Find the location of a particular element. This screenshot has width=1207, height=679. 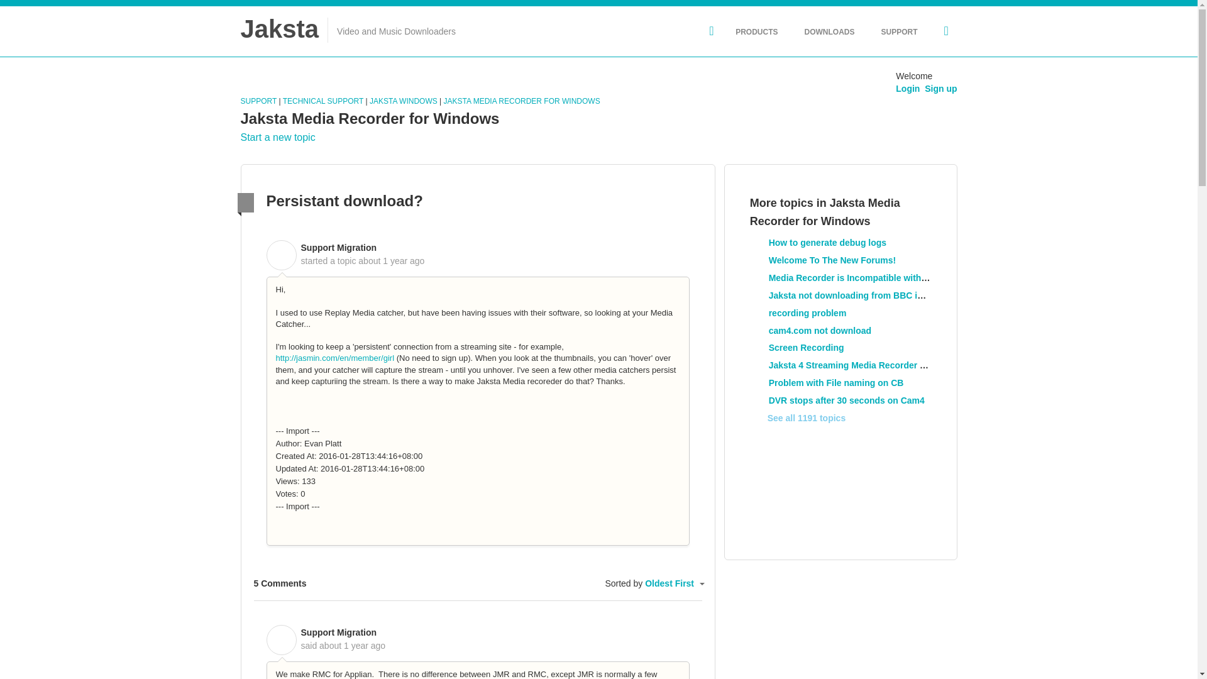

recording problem is located at coordinates (808, 313).